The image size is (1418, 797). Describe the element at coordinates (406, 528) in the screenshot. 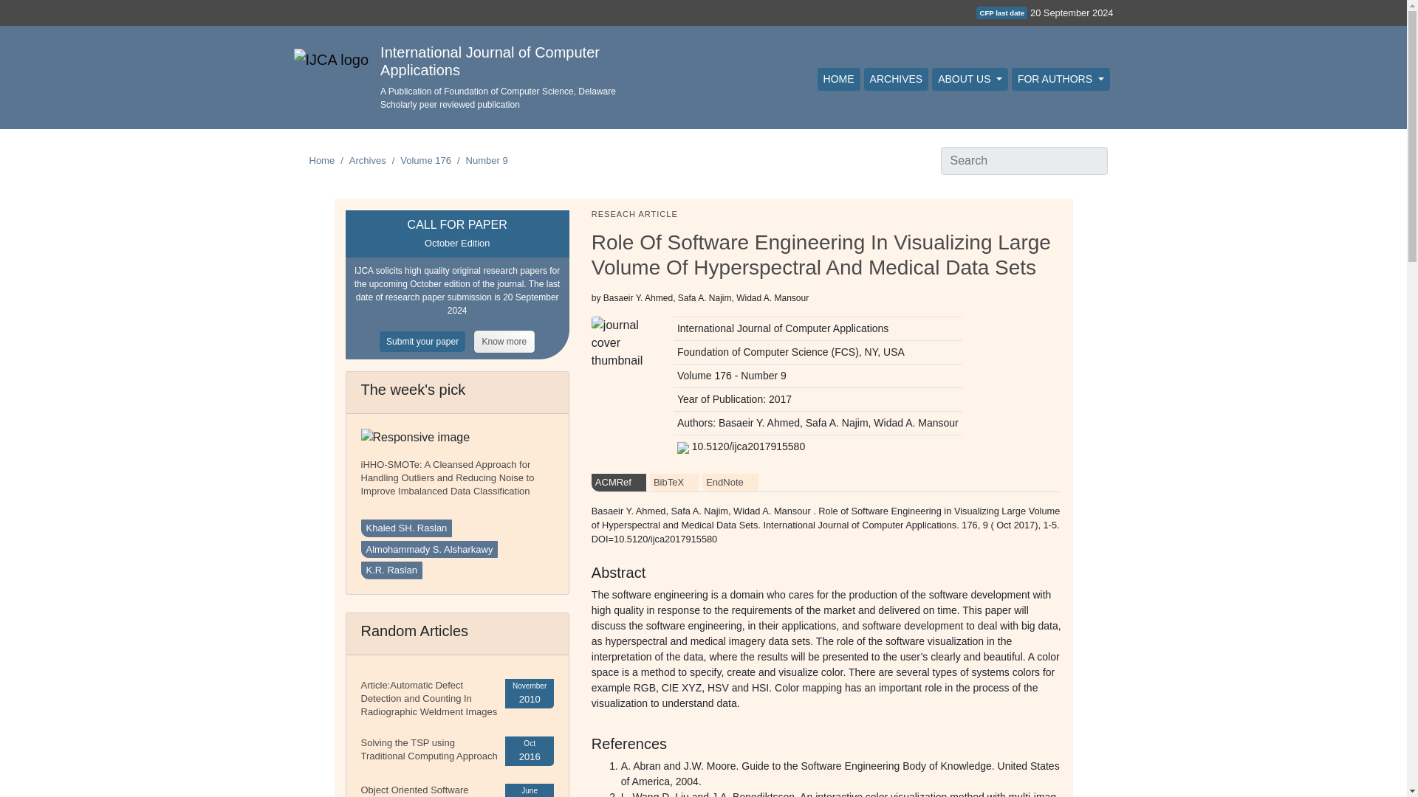

I see `Khaled SH. Raslan` at that location.